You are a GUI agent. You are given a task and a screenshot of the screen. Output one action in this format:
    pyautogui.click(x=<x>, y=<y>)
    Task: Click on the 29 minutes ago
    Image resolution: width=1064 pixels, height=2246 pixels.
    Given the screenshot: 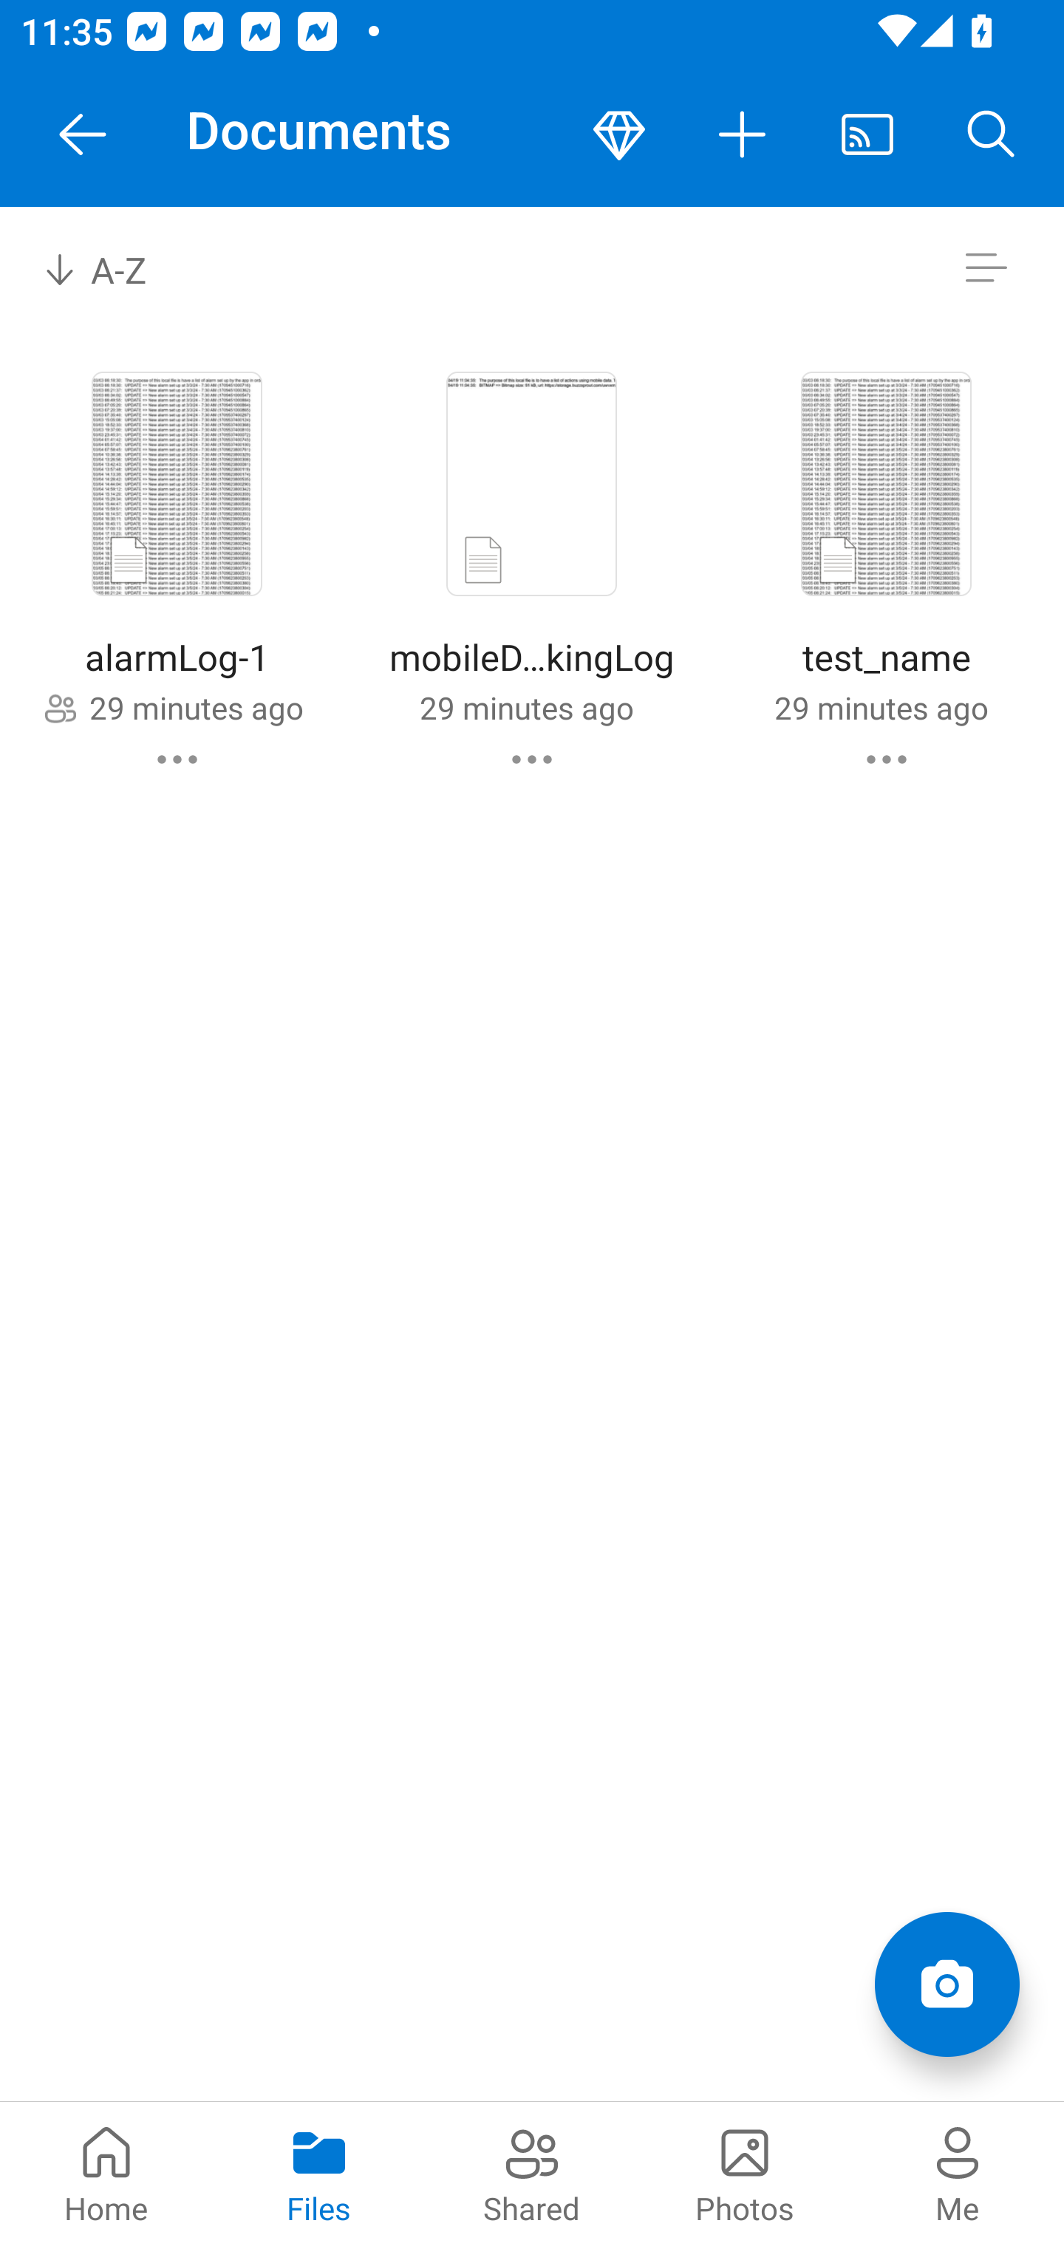 What is the action you would take?
    pyautogui.click(x=526, y=707)
    